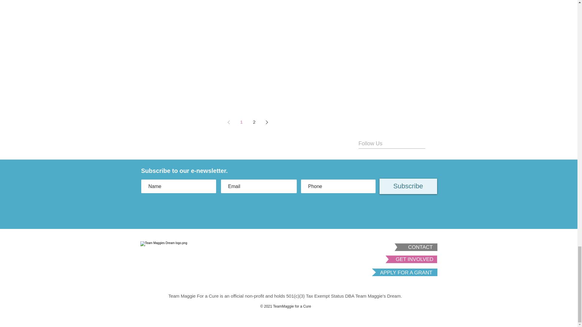 The width and height of the screenshot is (582, 327). Describe the element at coordinates (414, 259) in the screenshot. I see `GET INVOLVED` at that location.